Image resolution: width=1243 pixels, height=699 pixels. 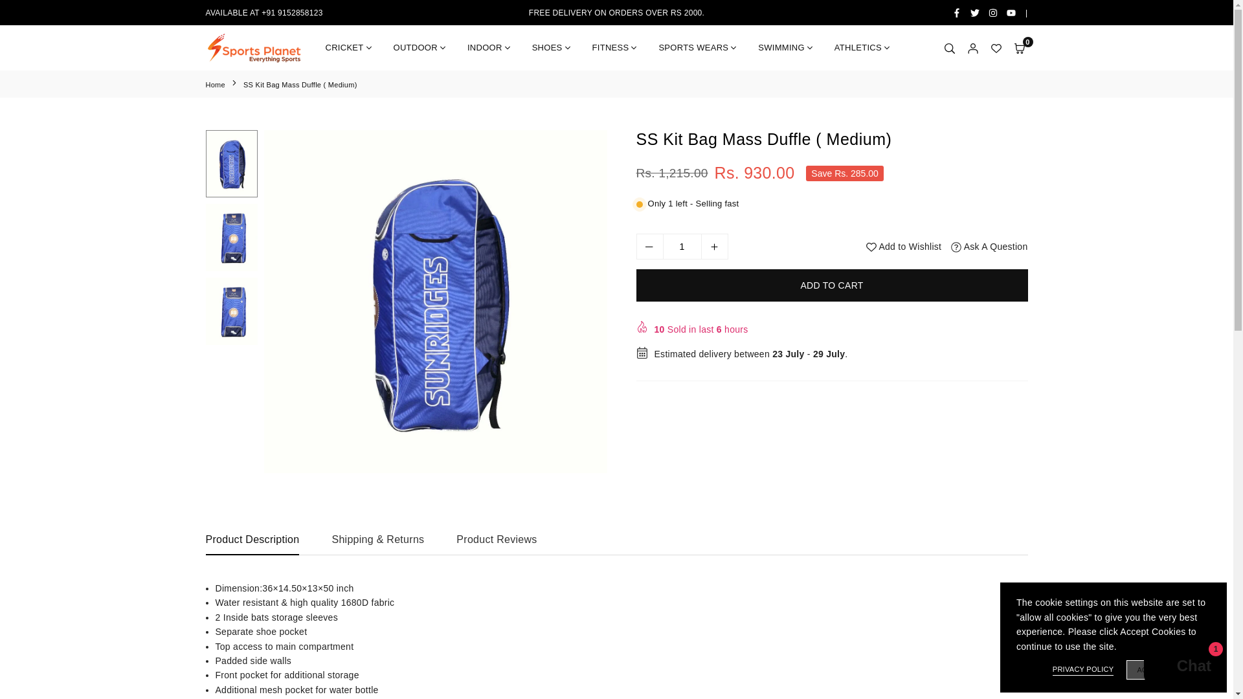 I want to click on SPORTS PLANET - EVERYTHING SPORTS, so click(x=254, y=48).